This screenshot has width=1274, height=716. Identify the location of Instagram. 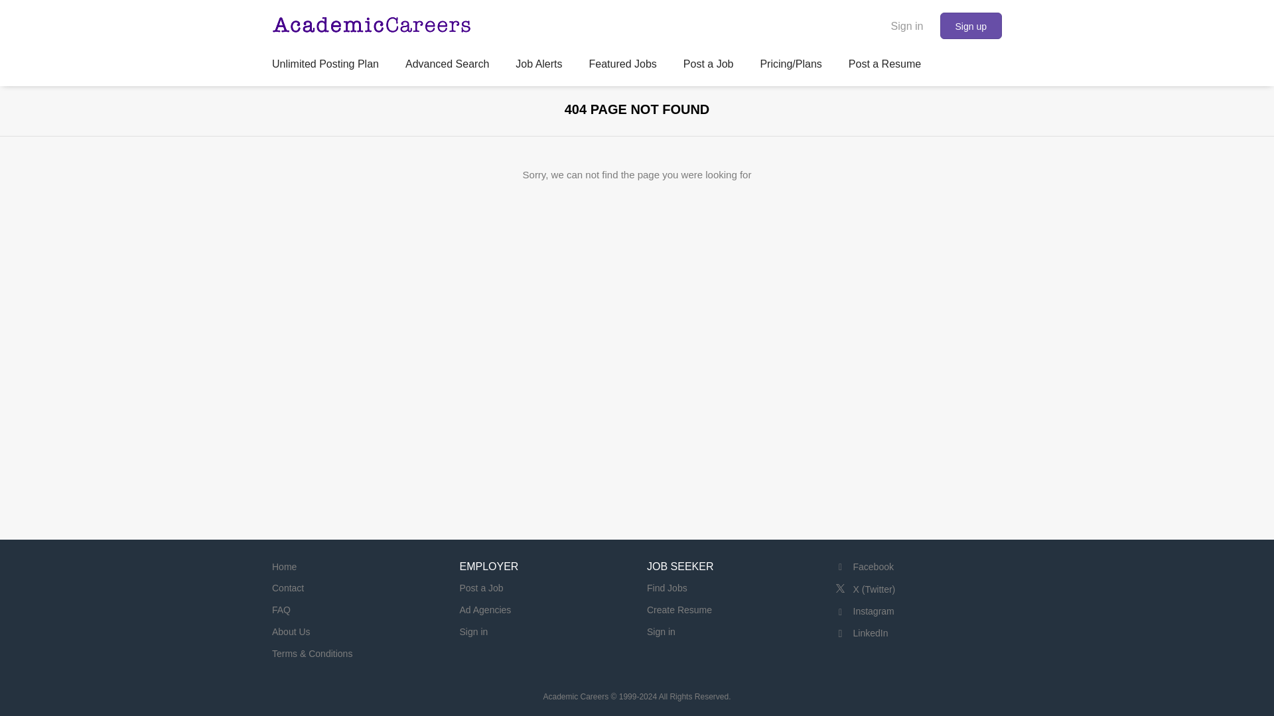
(864, 611).